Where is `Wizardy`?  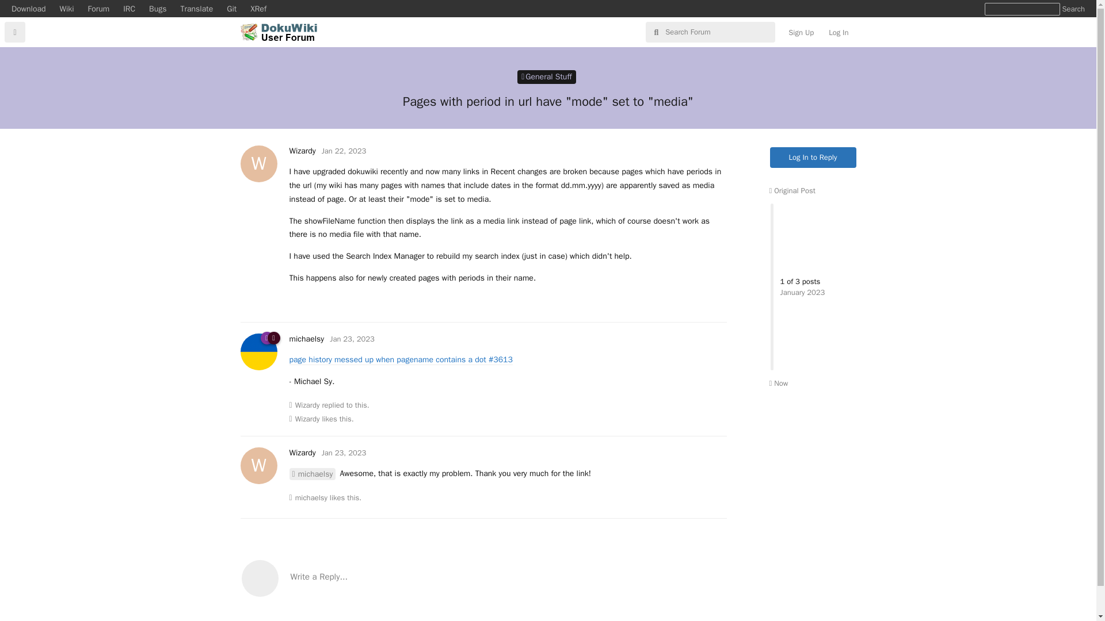 Wizardy is located at coordinates (29, 8).